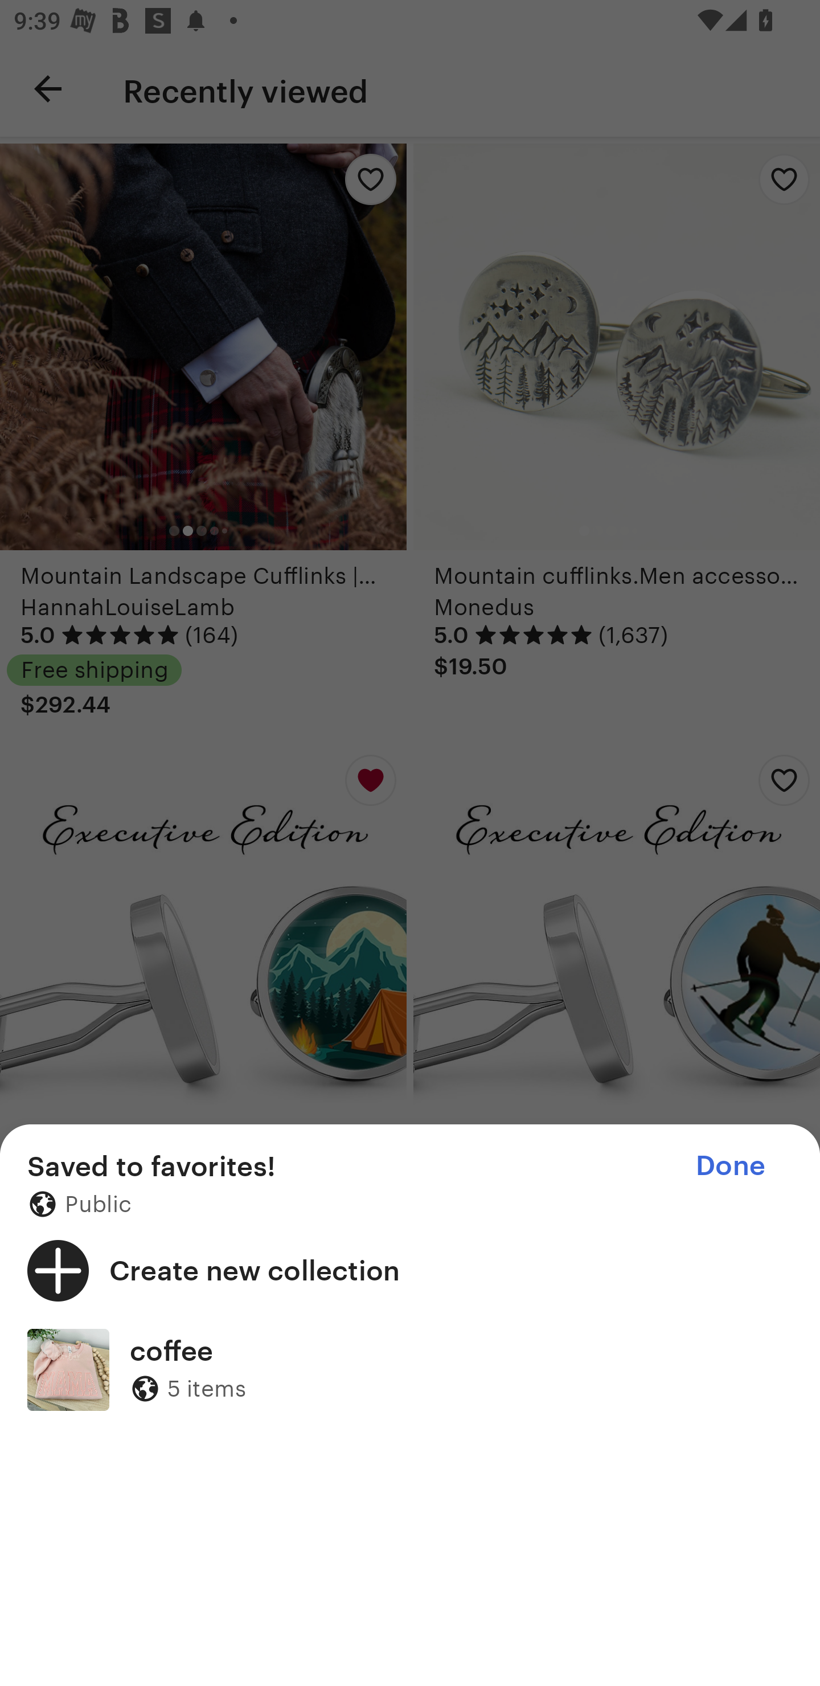  What do you see at coordinates (730, 1165) in the screenshot?
I see `Done` at bounding box center [730, 1165].